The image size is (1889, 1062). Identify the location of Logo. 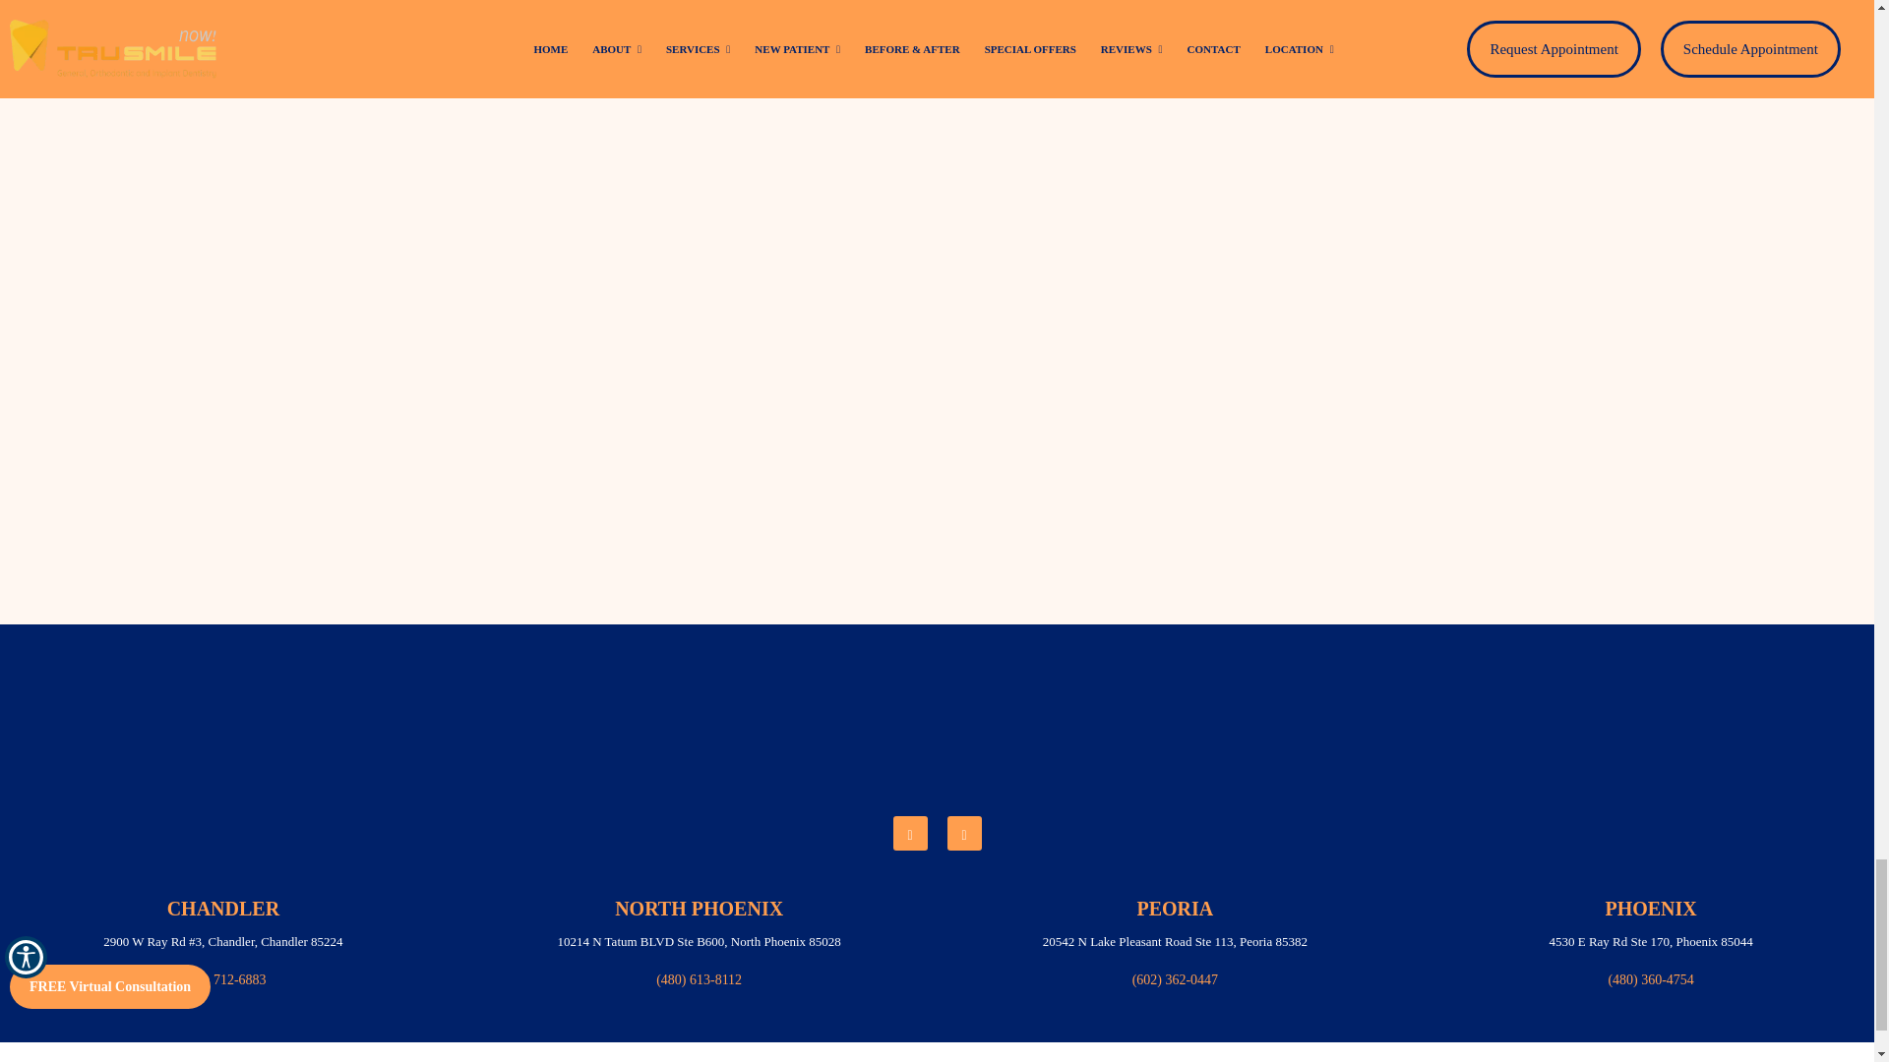
(936, 722).